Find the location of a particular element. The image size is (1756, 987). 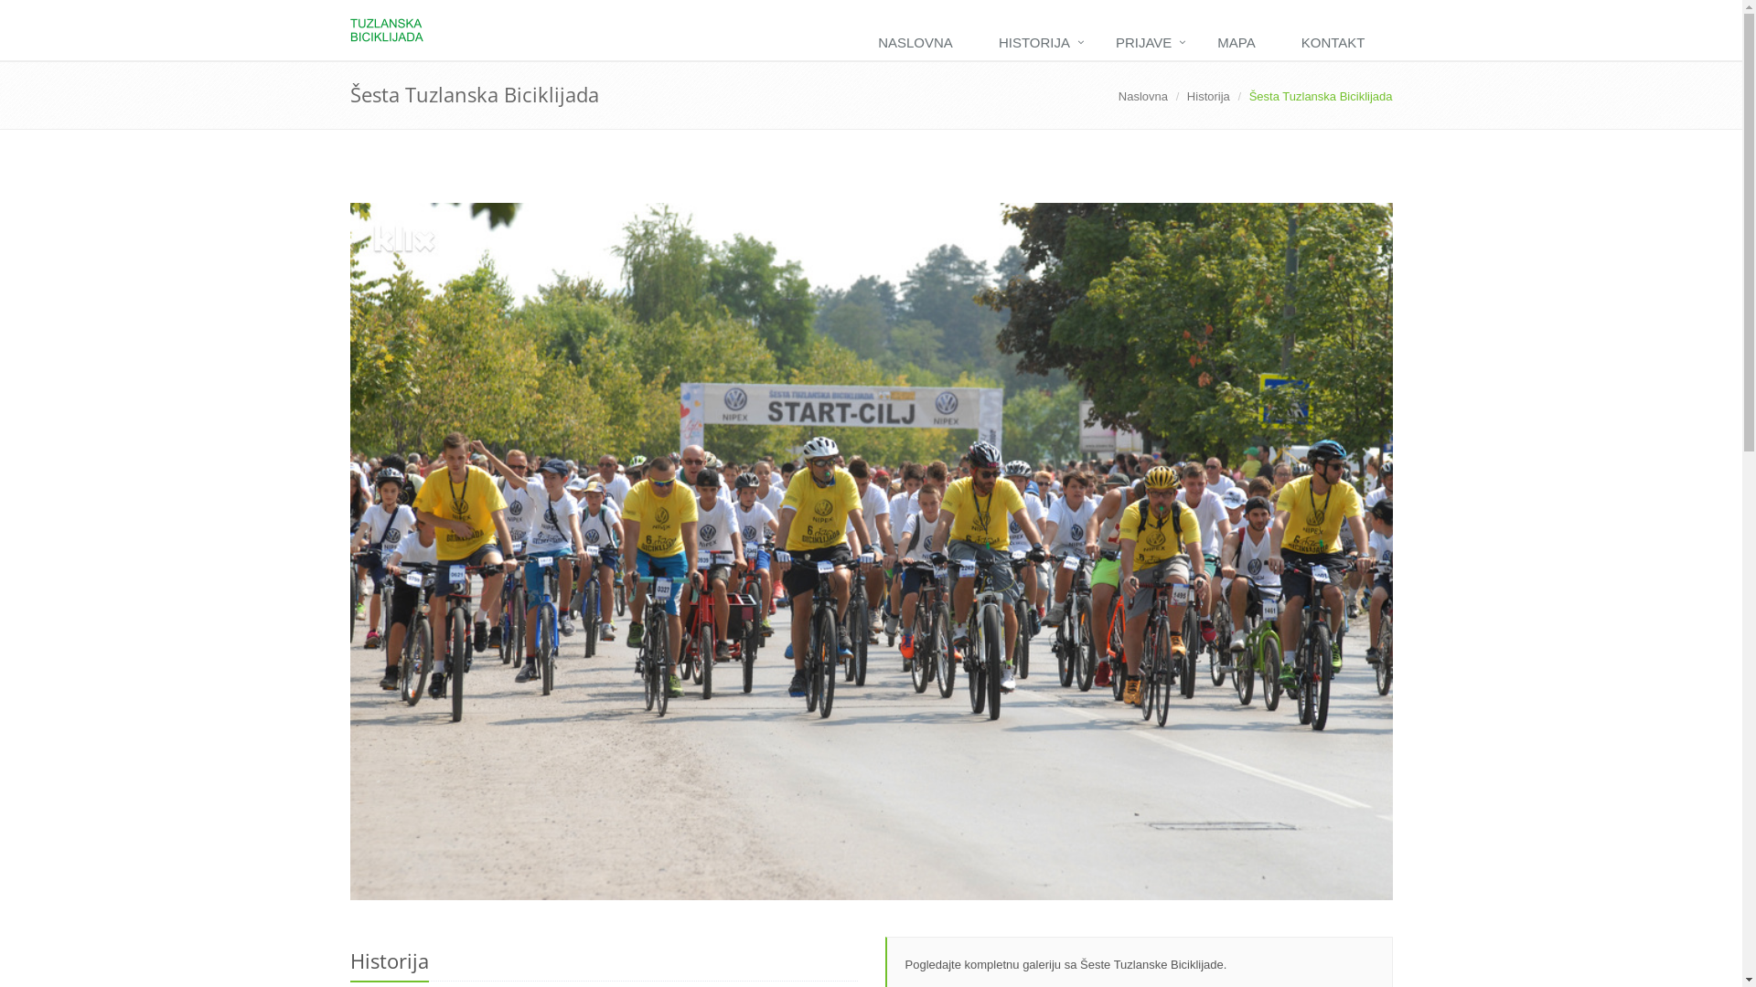

NASLOVNA is located at coordinates (920, 44).